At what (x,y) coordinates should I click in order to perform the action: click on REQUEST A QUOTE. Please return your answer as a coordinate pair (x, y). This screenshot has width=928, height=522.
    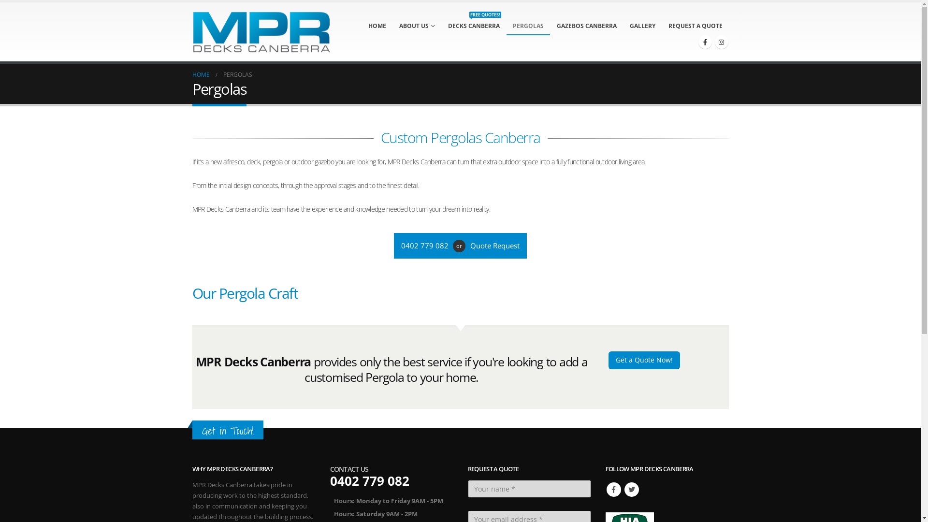
    Looking at the image, I should click on (696, 26).